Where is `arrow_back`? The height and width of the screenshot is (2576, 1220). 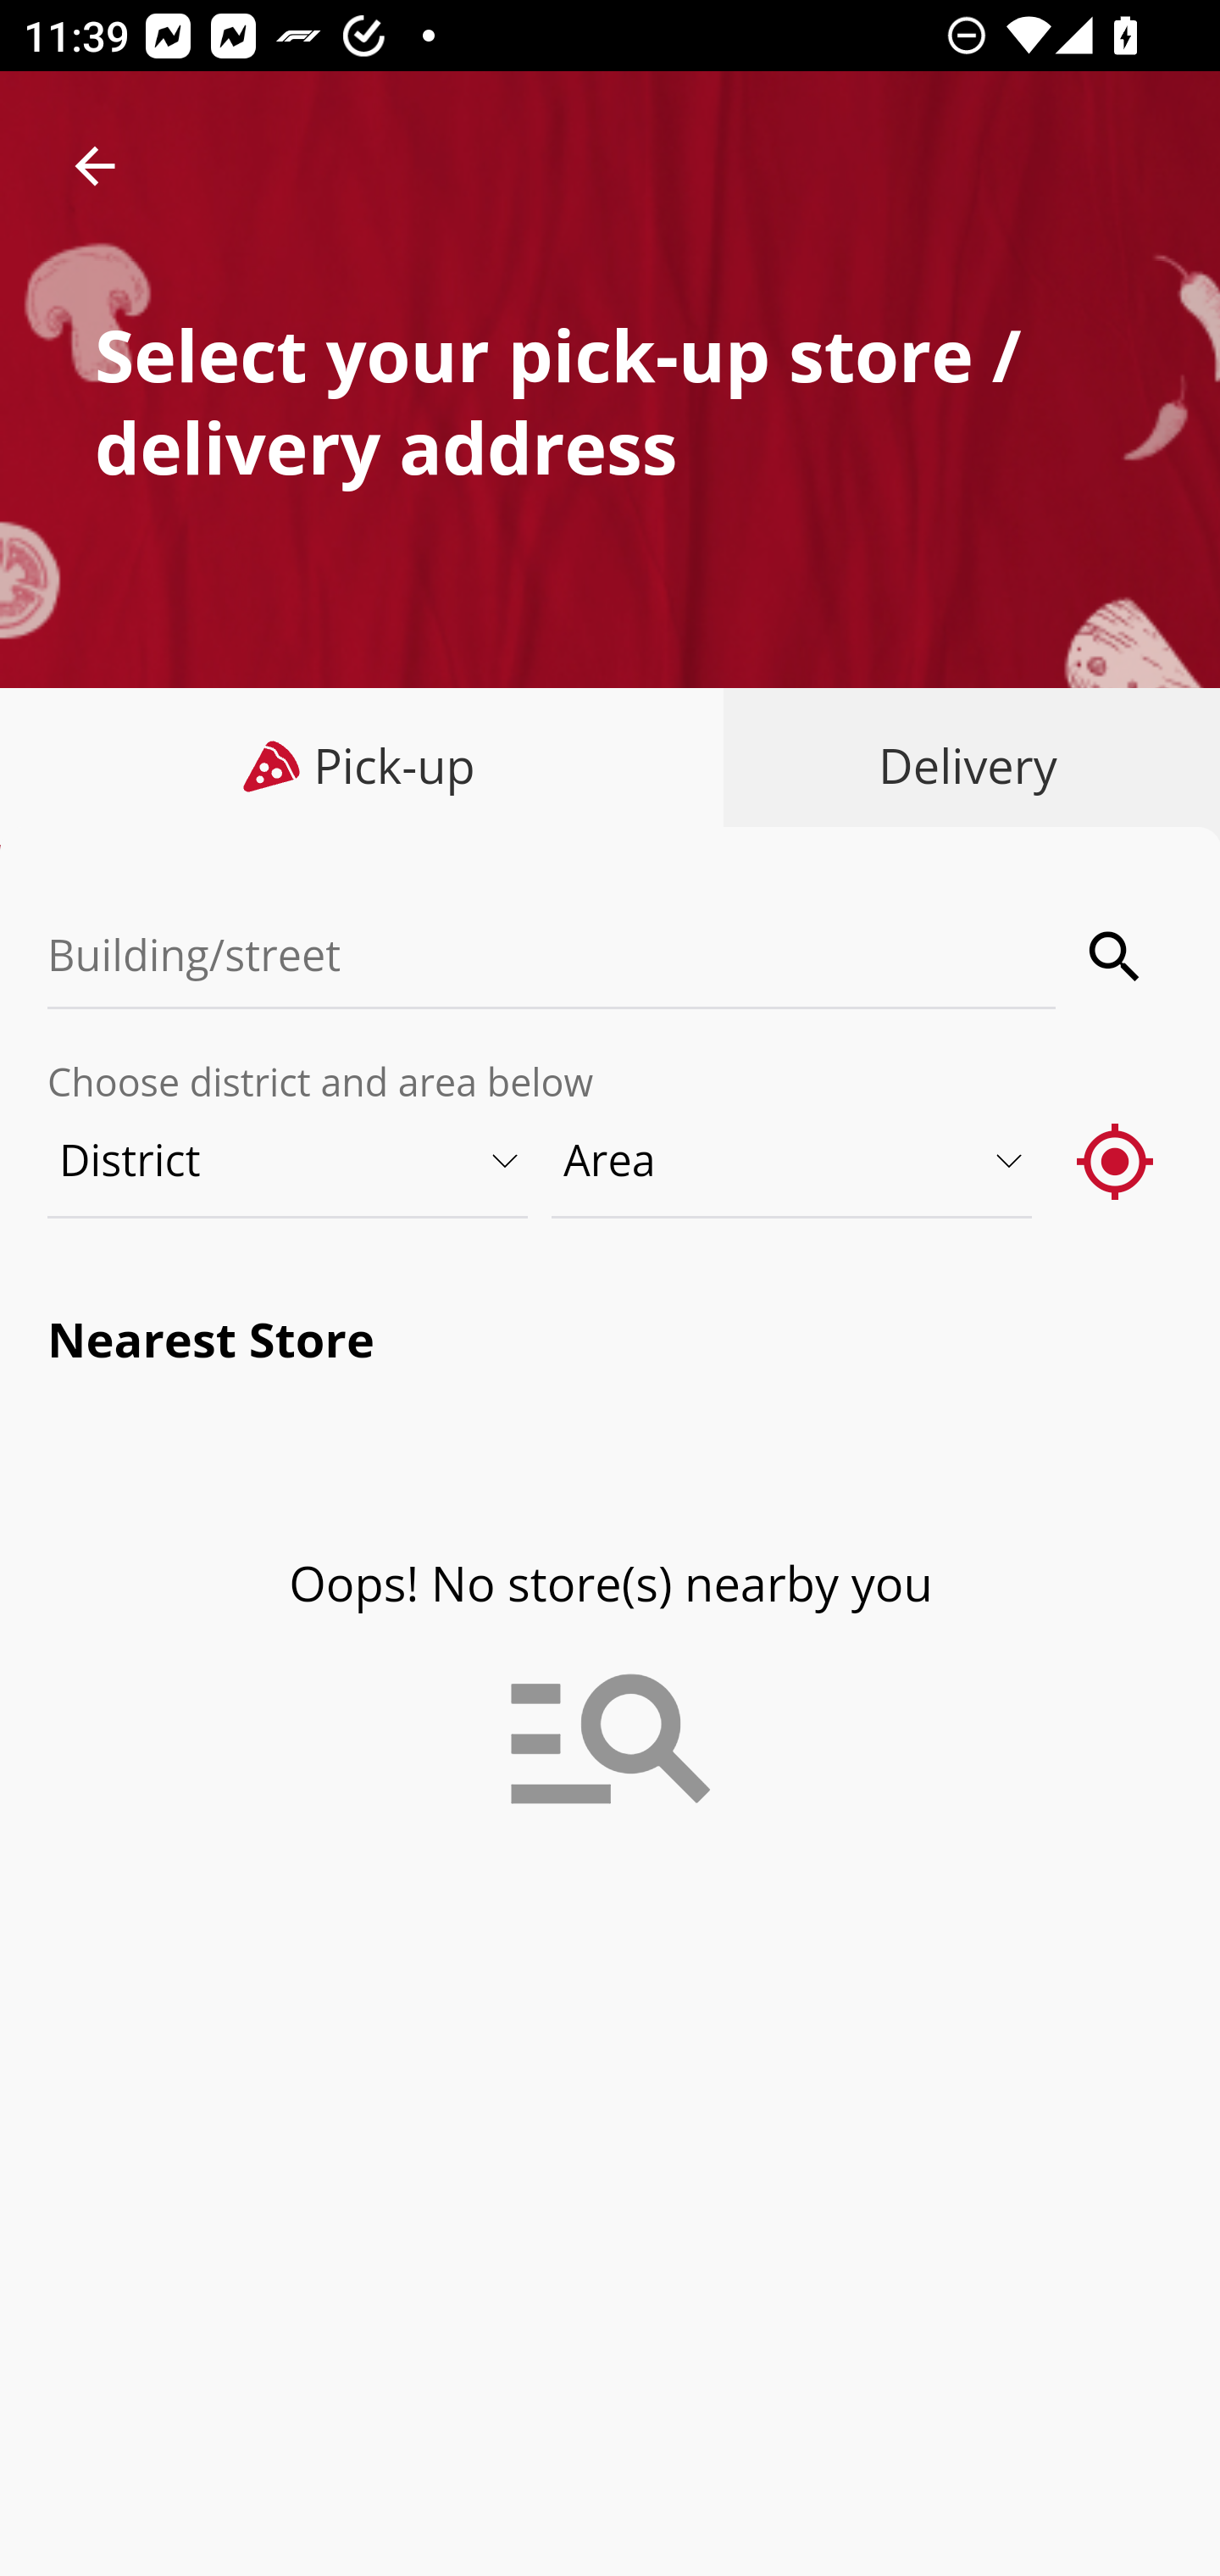
arrow_back is located at coordinates (95, 166).